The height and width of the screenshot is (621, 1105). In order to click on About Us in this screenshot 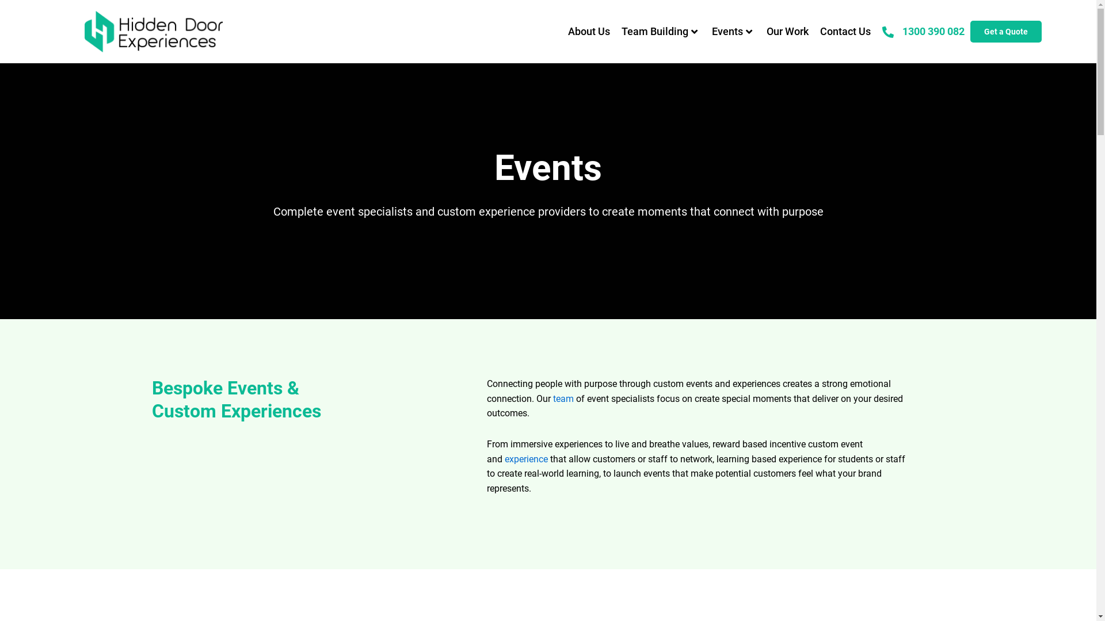, I will do `click(589, 32)`.